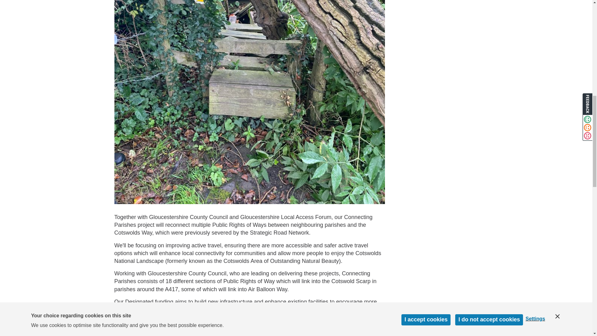 This screenshot has width=597, height=336. Describe the element at coordinates (538, 3) in the screenshot. I see `Settings` at that location.